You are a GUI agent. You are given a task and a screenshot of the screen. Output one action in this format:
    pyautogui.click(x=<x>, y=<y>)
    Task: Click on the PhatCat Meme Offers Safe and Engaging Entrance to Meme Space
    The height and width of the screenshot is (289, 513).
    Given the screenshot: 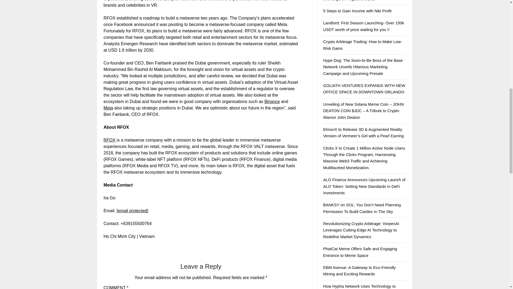 What is the action you would take?
    pyautogui.click(x=360, y=252)
    